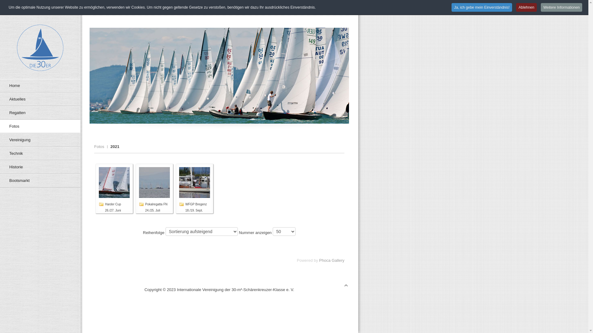 The width and height of the screenshot is (593, 333). I want to click on Phoca Gallery, so click(332, 260).